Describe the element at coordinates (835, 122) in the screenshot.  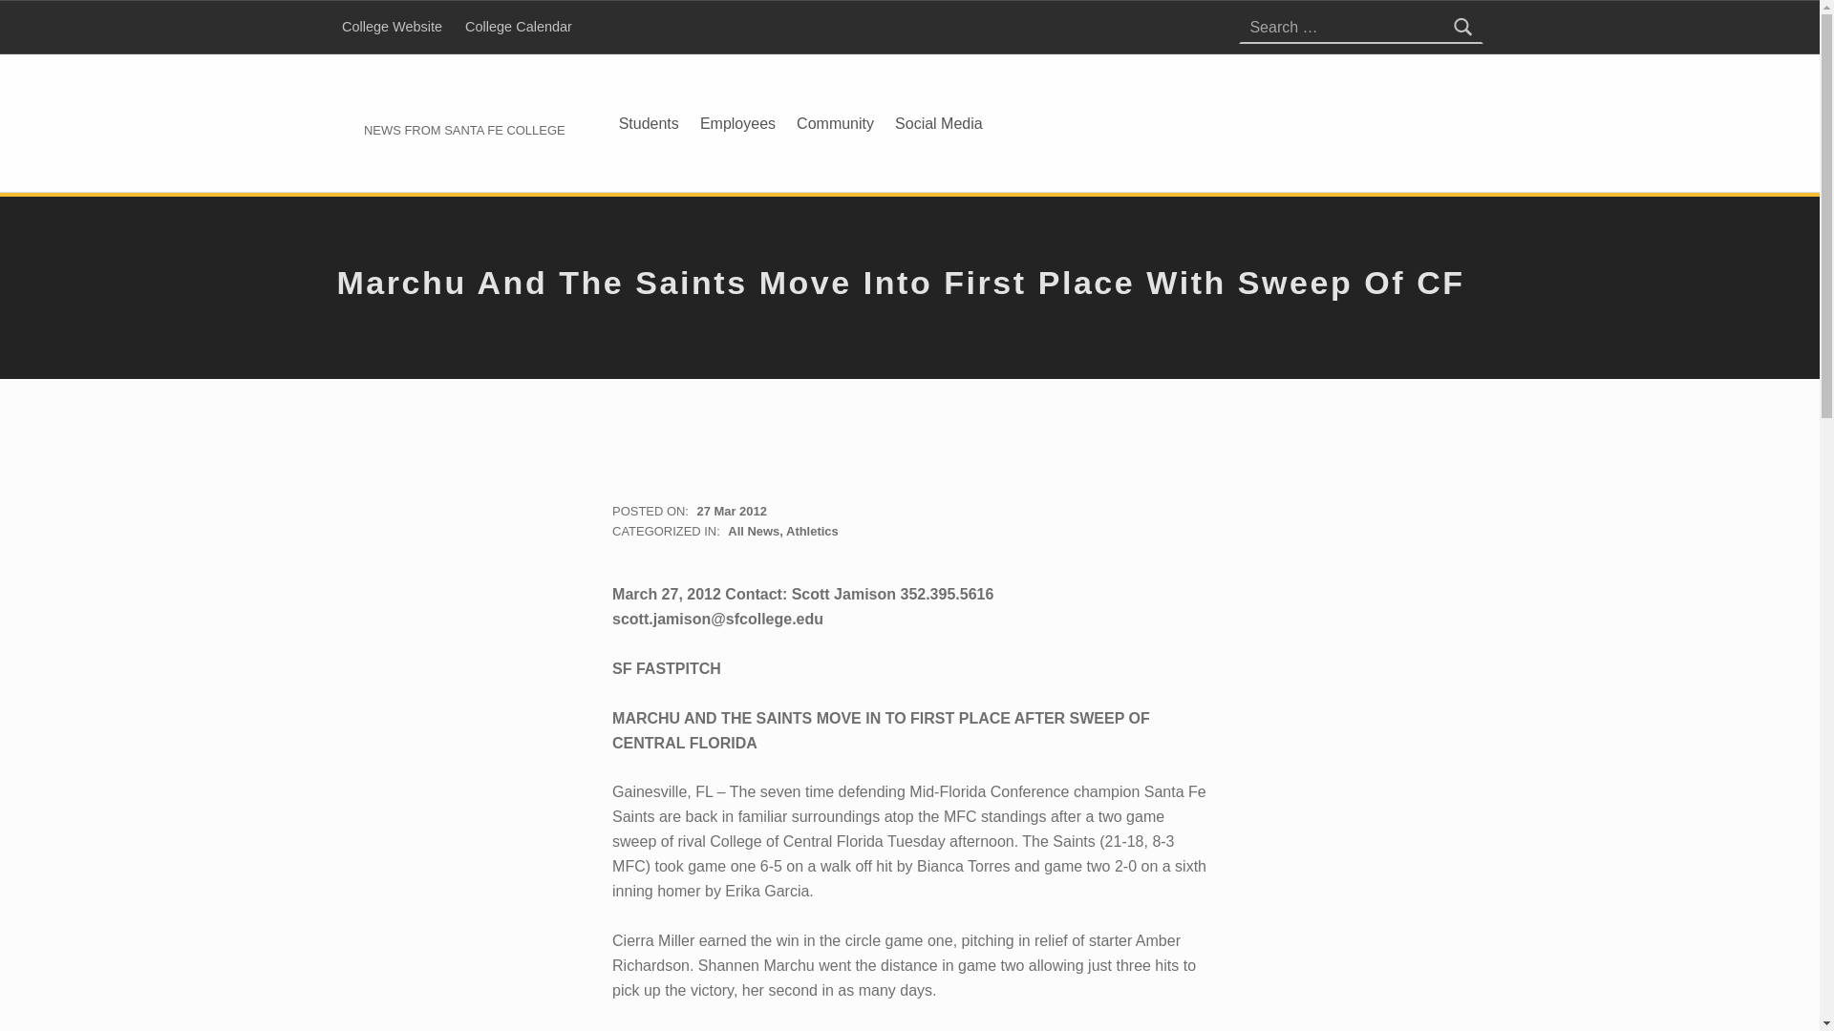
I see `Community` at that location.